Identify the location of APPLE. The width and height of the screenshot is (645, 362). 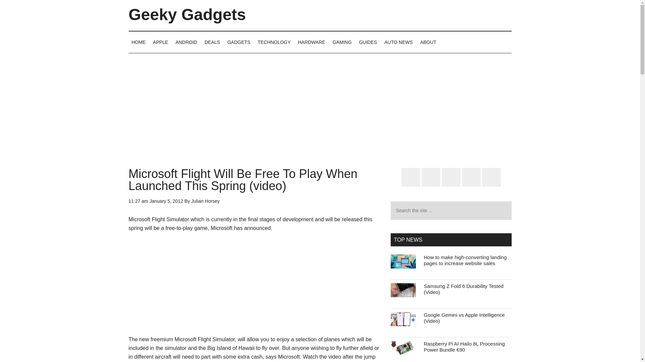
(160, 42).